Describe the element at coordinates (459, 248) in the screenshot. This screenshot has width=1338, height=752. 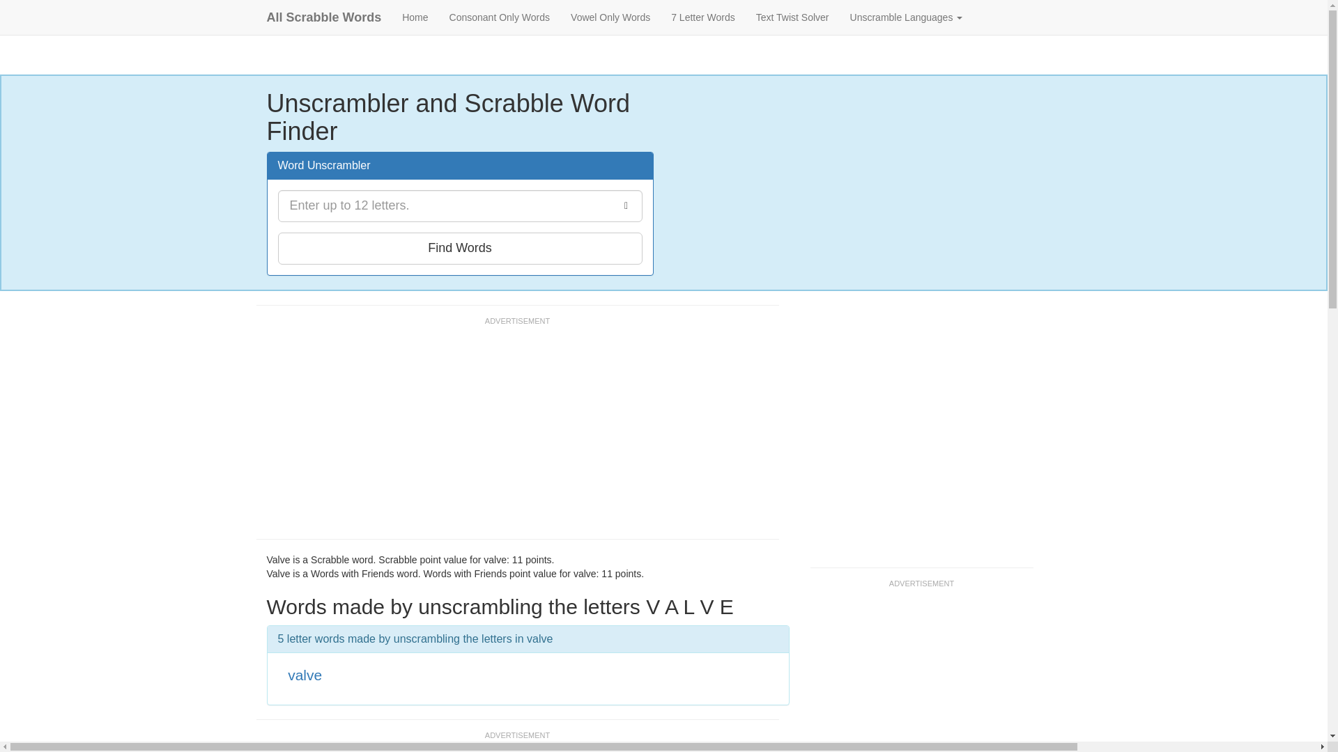
I see `Find Words` at that location.